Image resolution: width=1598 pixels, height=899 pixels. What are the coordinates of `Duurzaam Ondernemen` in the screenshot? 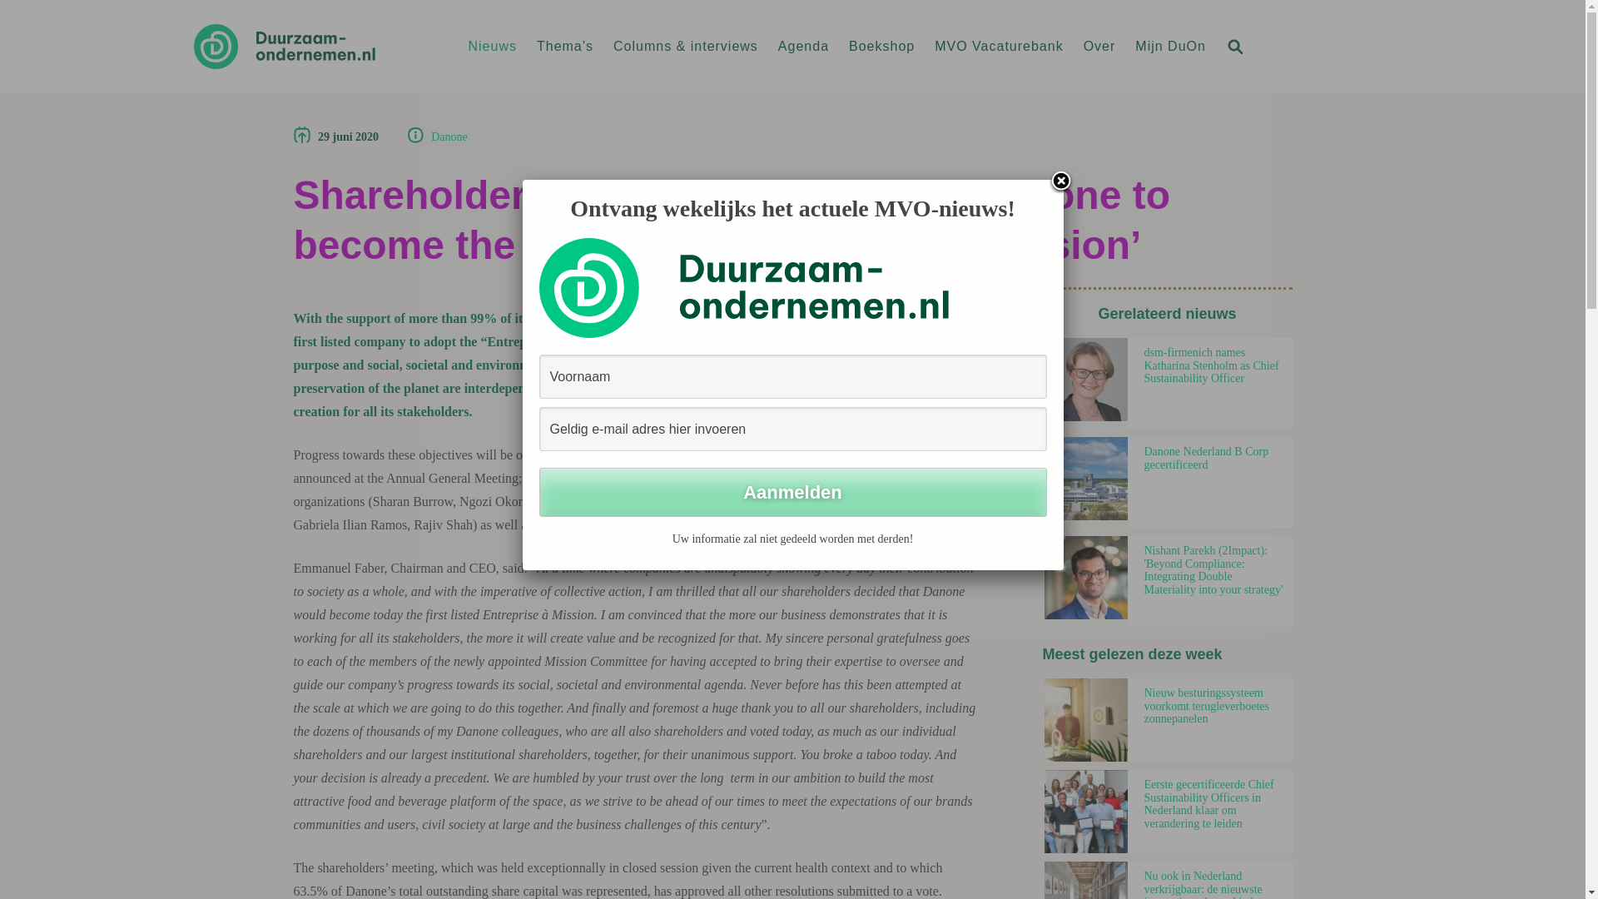 It's located at (318, 47).